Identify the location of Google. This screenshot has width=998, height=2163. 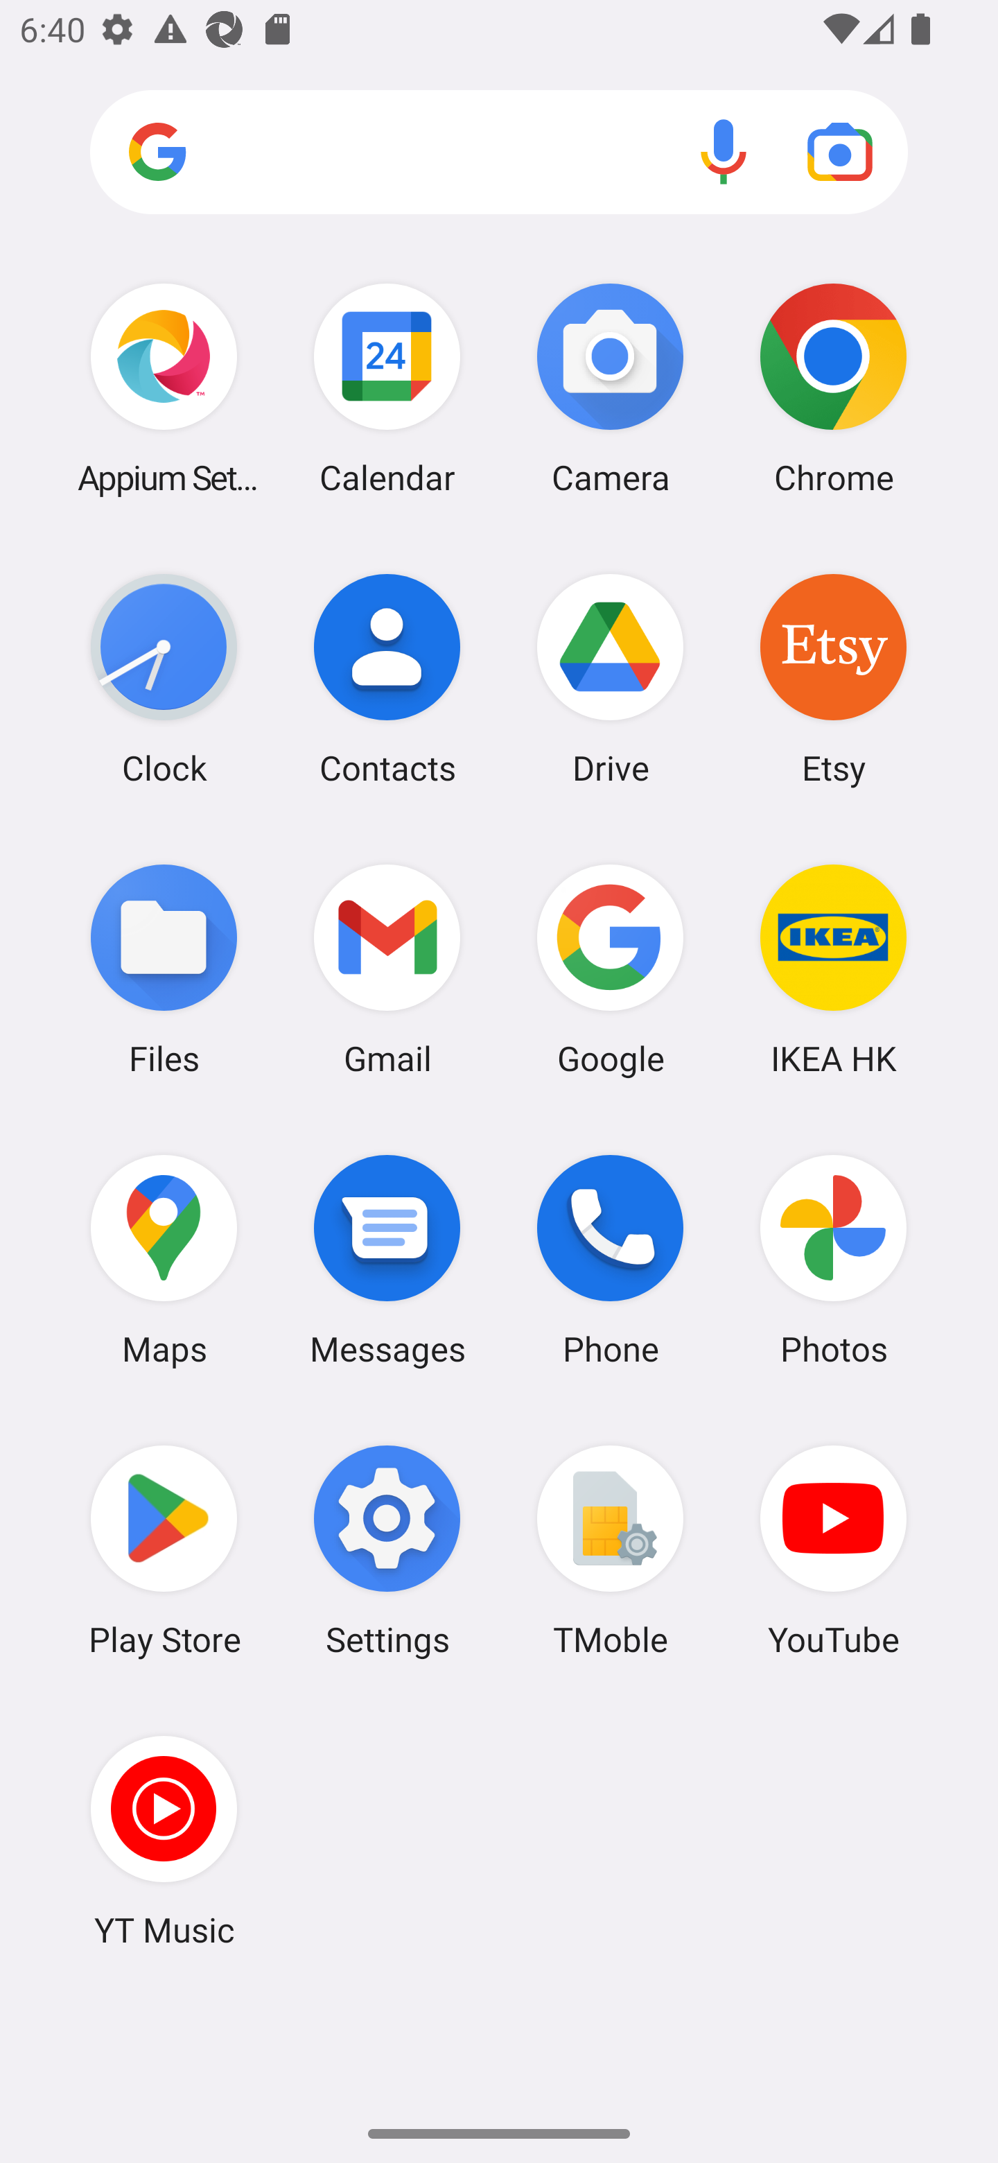
(611, 968).